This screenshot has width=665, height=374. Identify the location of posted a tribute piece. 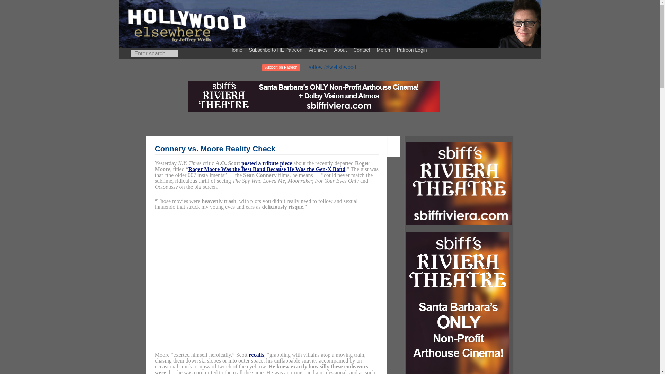
(266, 163).